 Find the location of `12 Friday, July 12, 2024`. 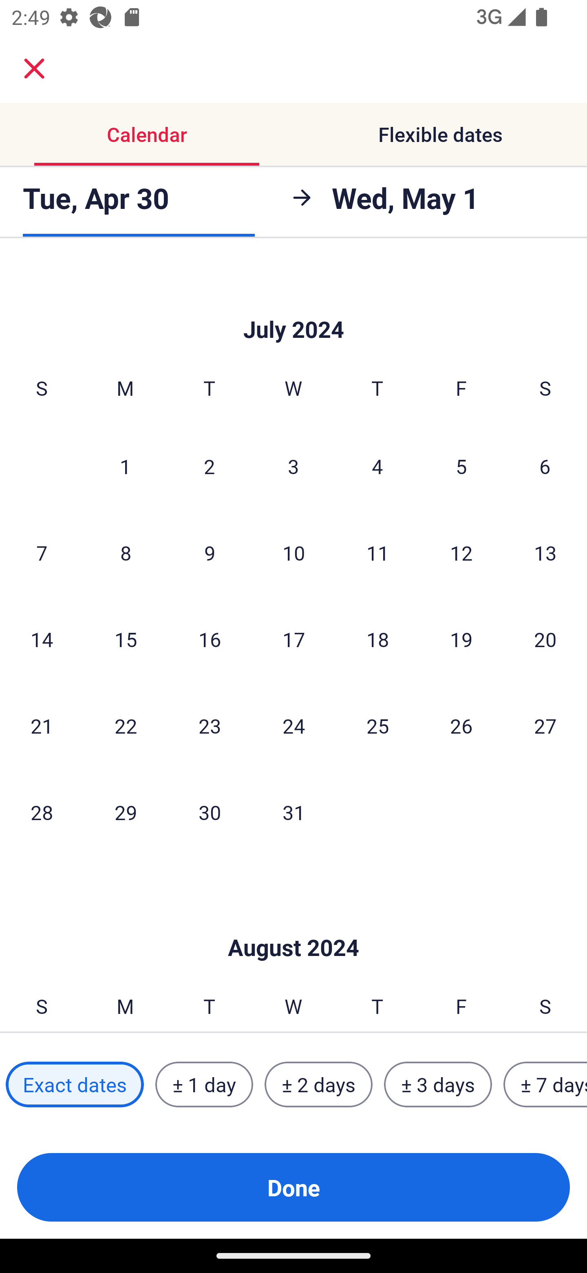

12 Friday, July 12, 2024 is located at coordinates (461, 552).